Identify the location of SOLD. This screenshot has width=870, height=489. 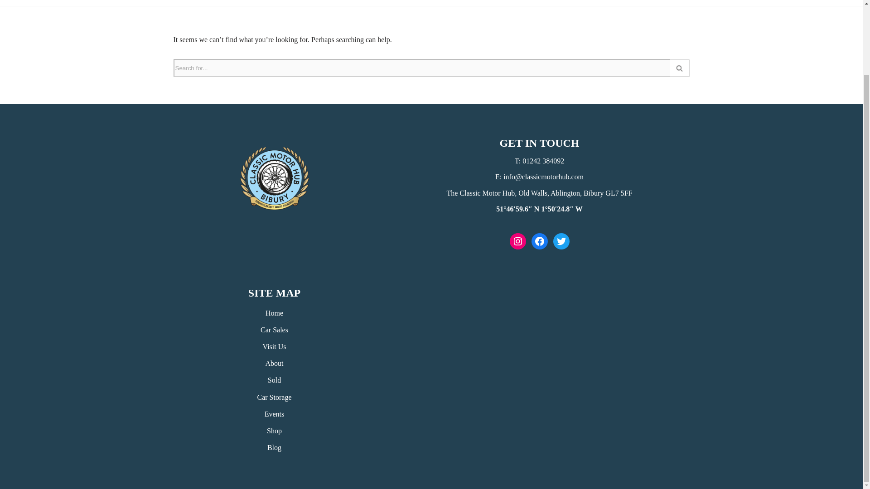
(534, 1).